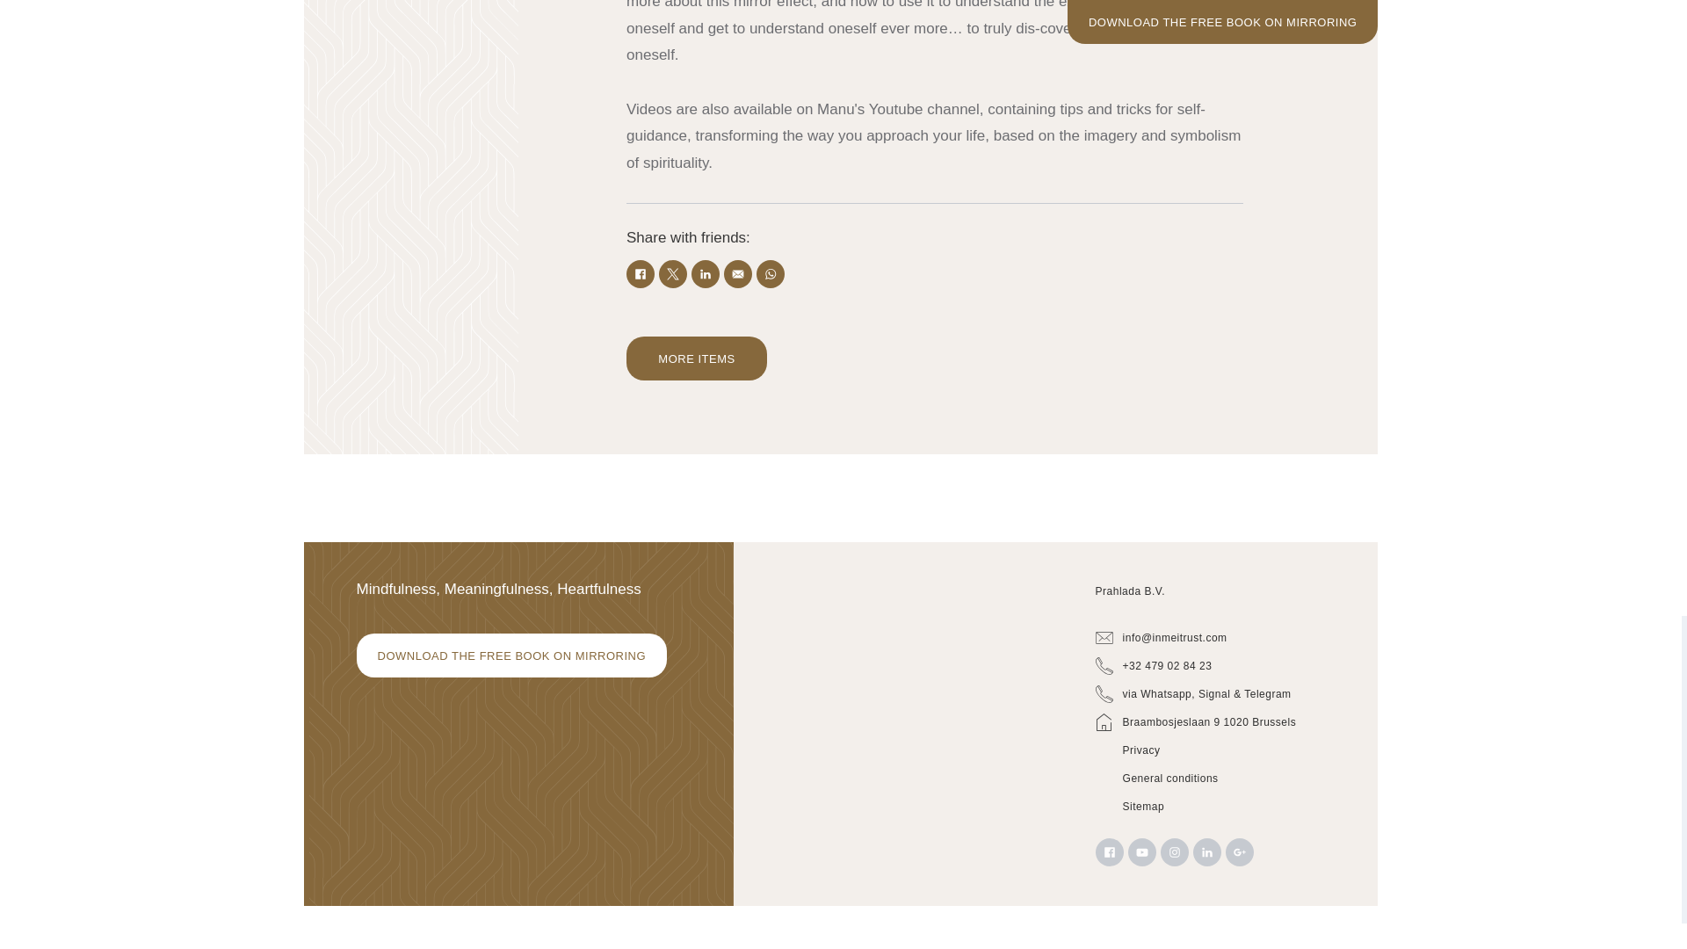 This screenshot has height=949, width=1687. I want to click on Share via linkedin, so click(706, 274).